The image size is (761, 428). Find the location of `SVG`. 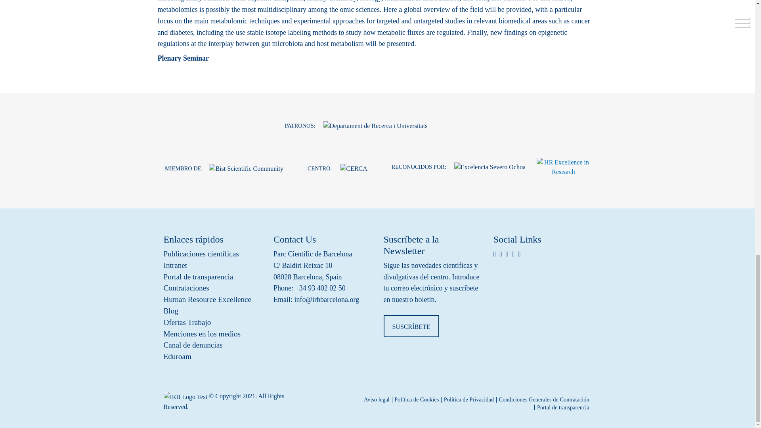

SVG is located at coordinates (563, 167).